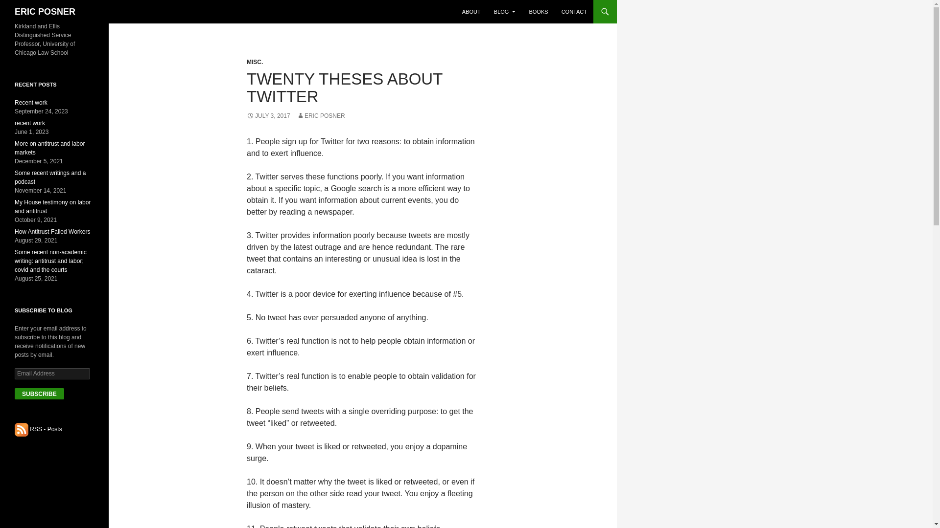 Image resolution: width=940 pixels, height=528 pixels. What do you see at coordinates (504, 12) in the screenshot?
I see `BLOG` at bounding box center [504, 12].